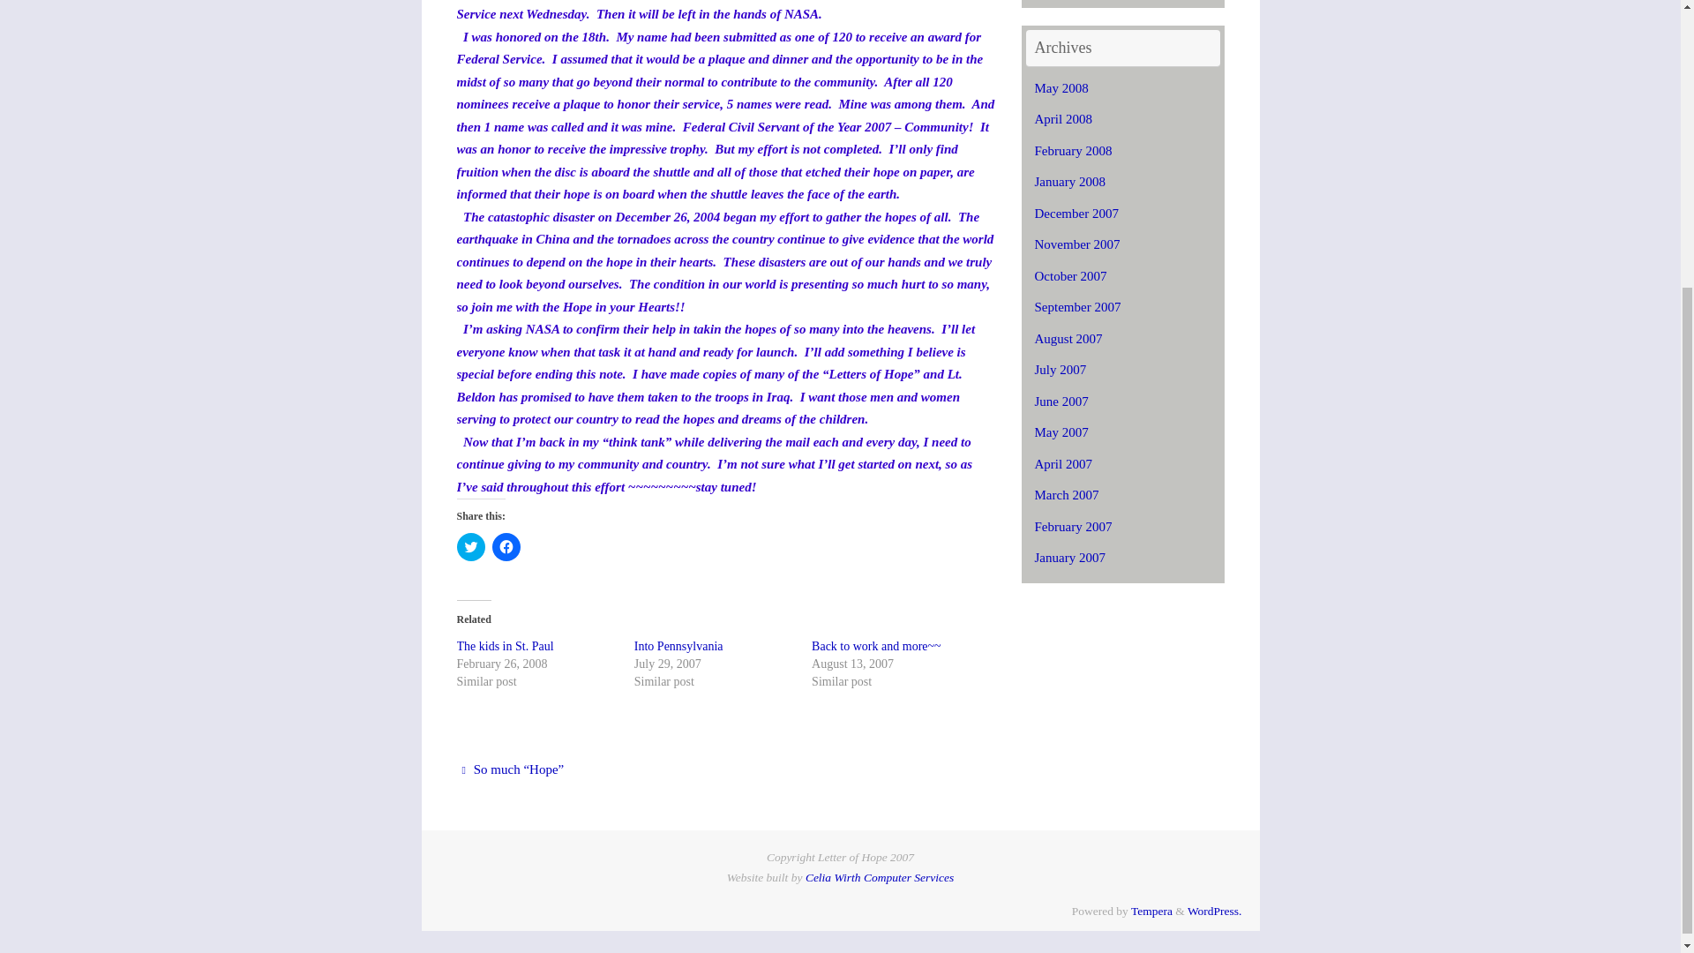 The height and width of the screenshot is (953, 1694). Describe the element at coordinates (1068, 181) in the screenshot. I see `January 2008` at that location.